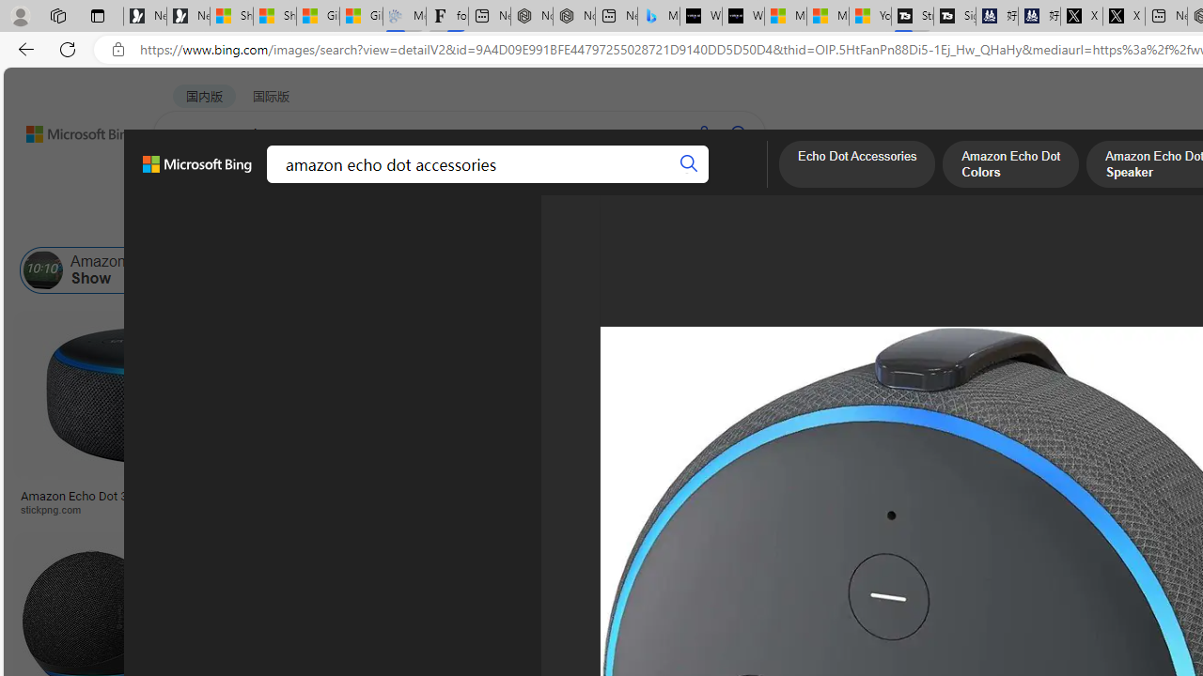  I want to click on Class: b_pri_nav_svg, so click(316, 184).